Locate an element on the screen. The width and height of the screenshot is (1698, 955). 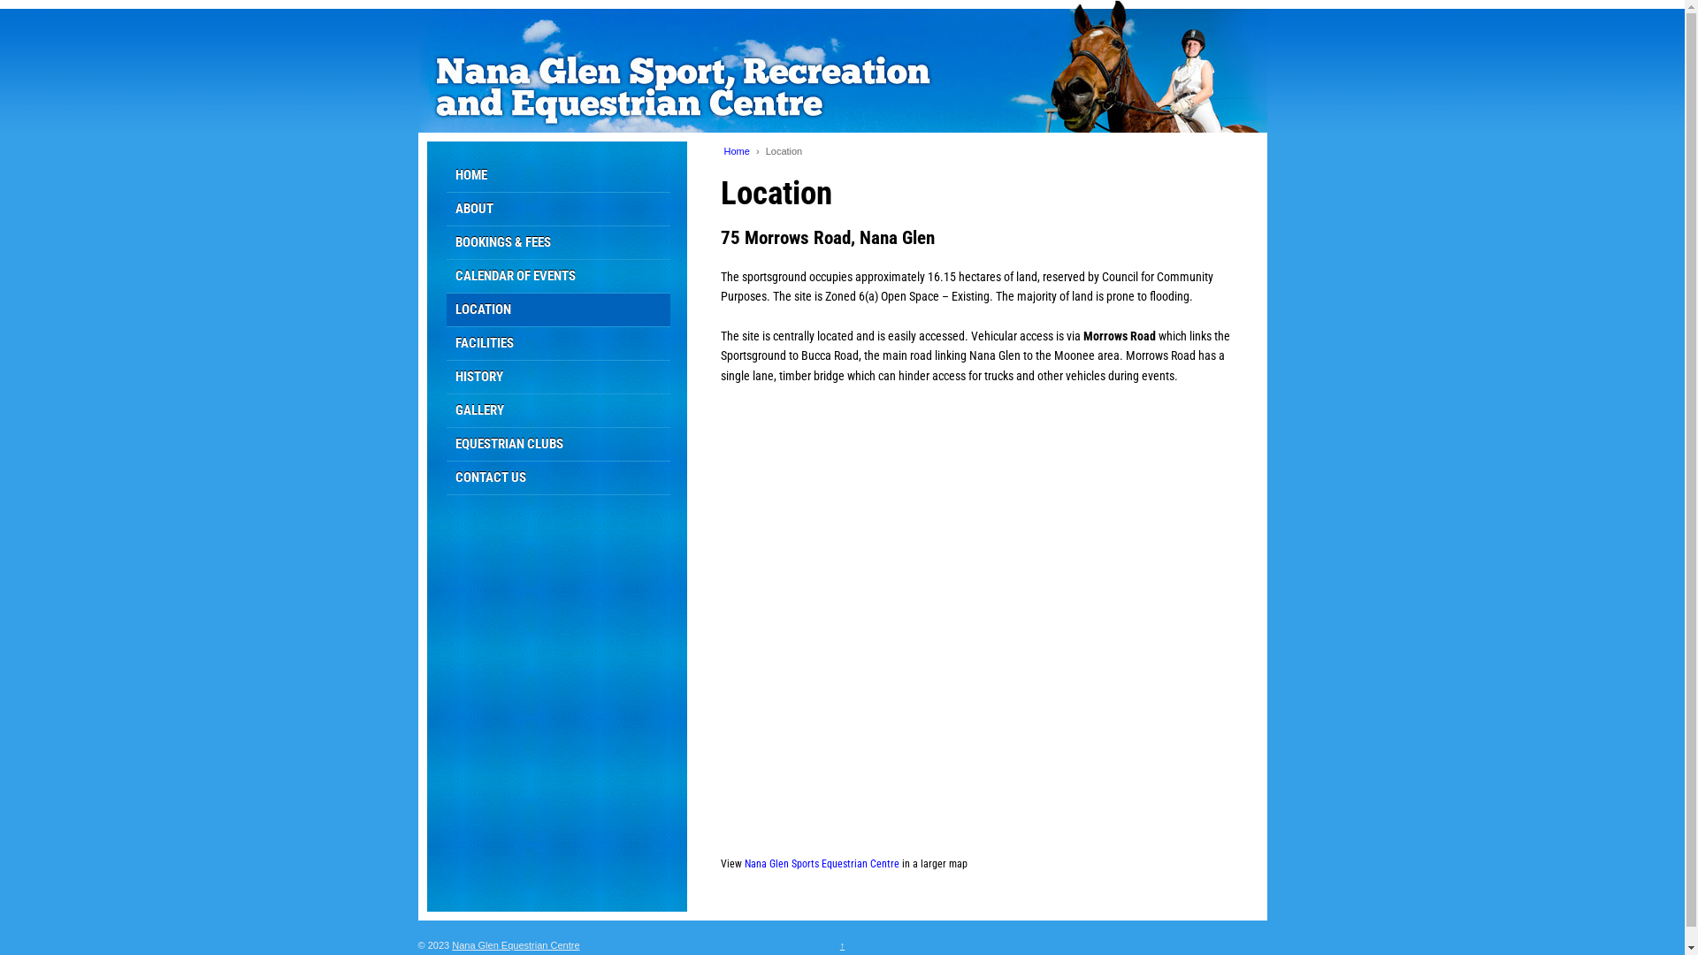
HISTORY is located at coordinates (558, 378).